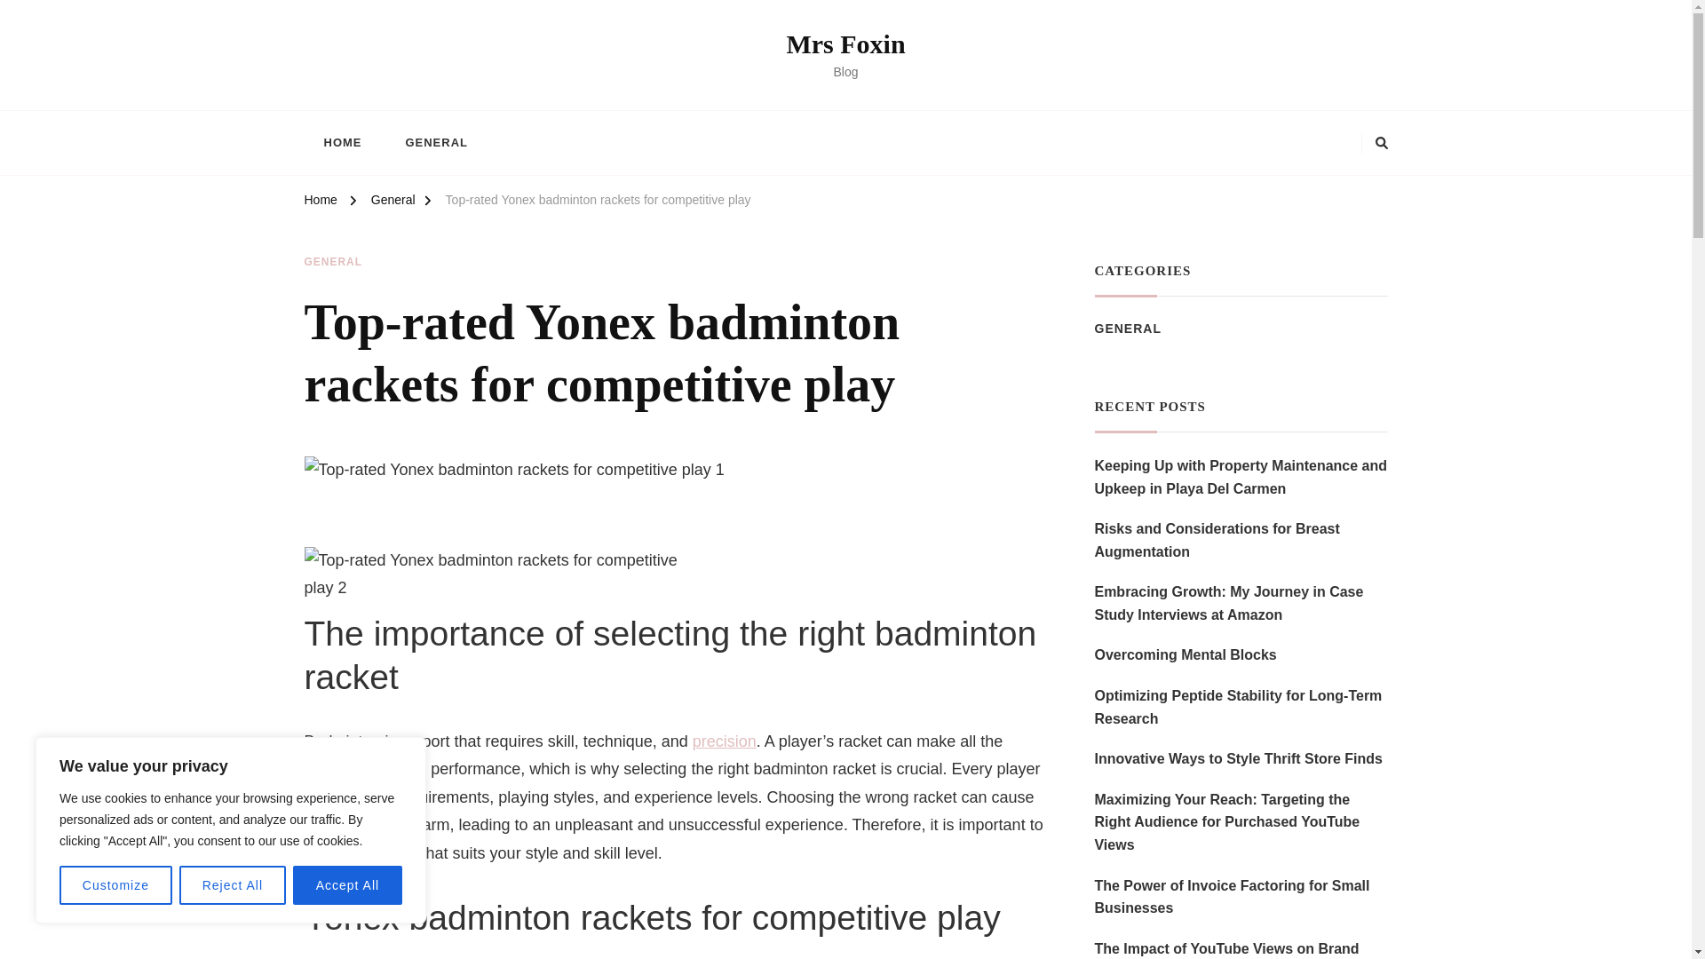 This screenshot has height=959, width=1705. Describe the element at coordinates (341, 142) in the screenshot. I see `HOME` at that location.